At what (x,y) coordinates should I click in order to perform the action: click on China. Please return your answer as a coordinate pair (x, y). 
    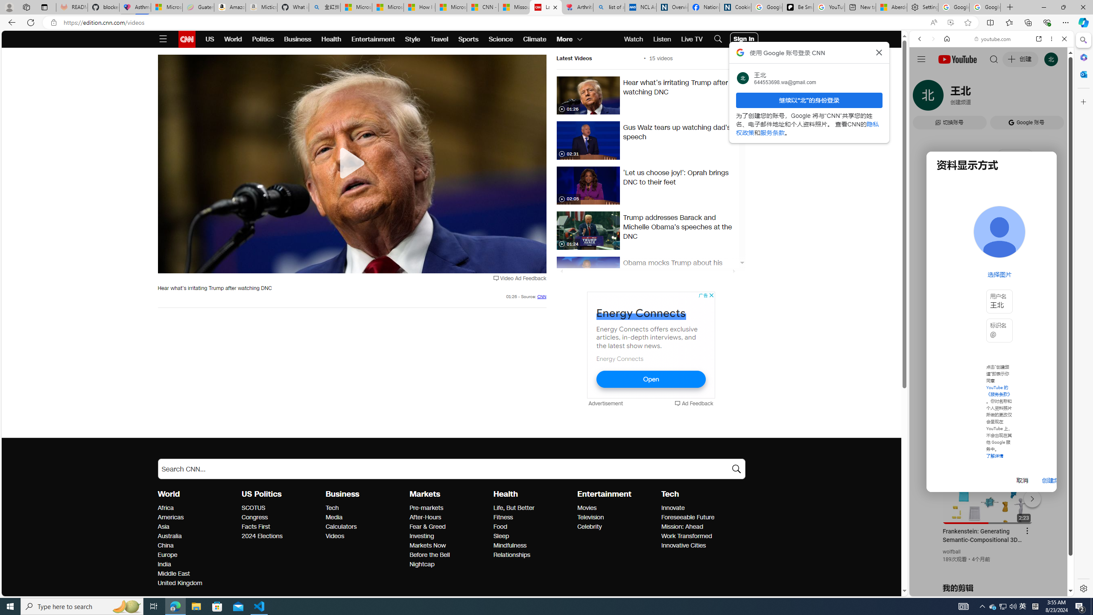
    Looking at the image, I should click on (197, 546).